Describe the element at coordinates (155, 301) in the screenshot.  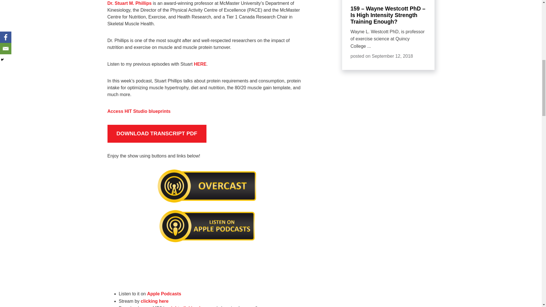
I see `clicking here` at that location.